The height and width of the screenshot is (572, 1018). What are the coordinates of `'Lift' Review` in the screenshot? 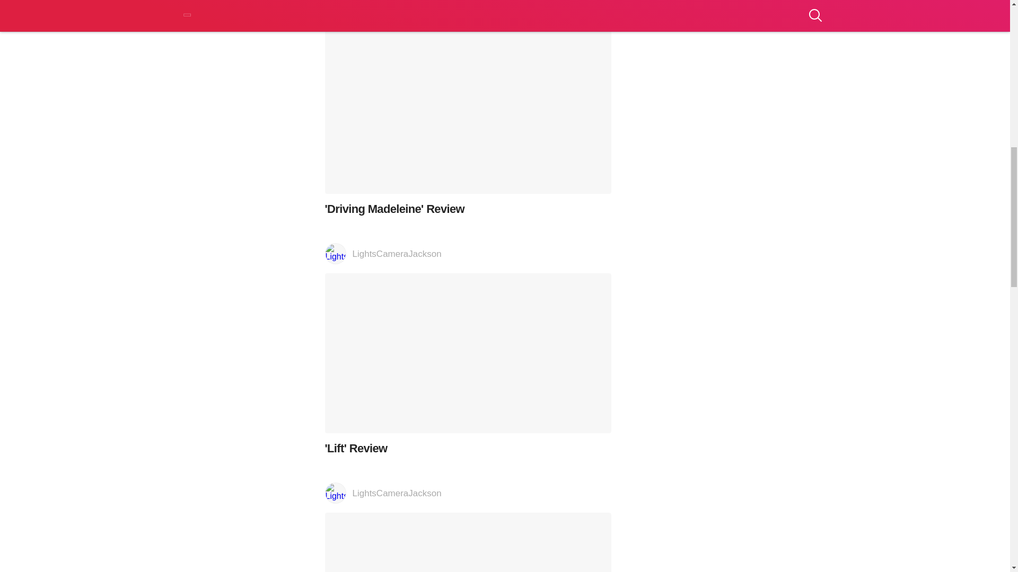 It's located at (468, 364).